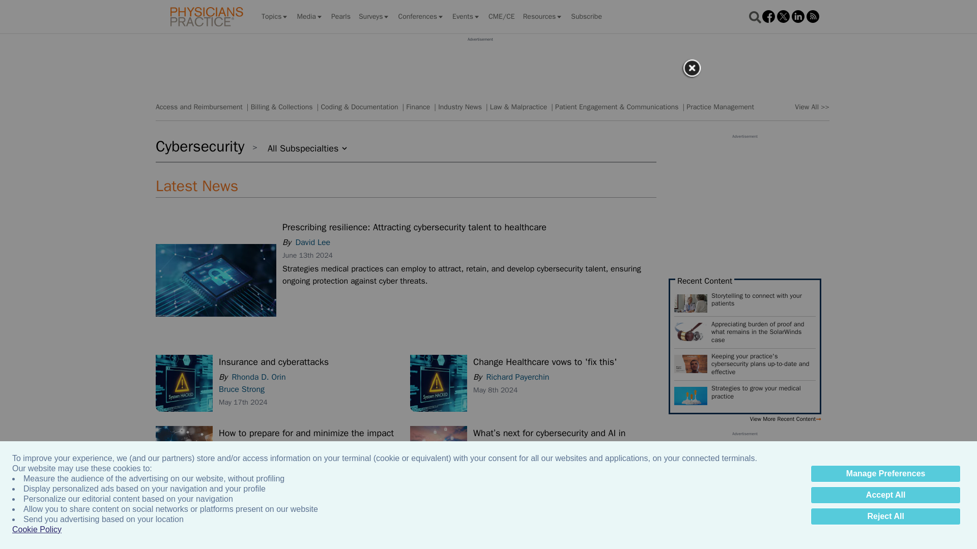  I want to click on 3rd party ad content, so click(745, 202).